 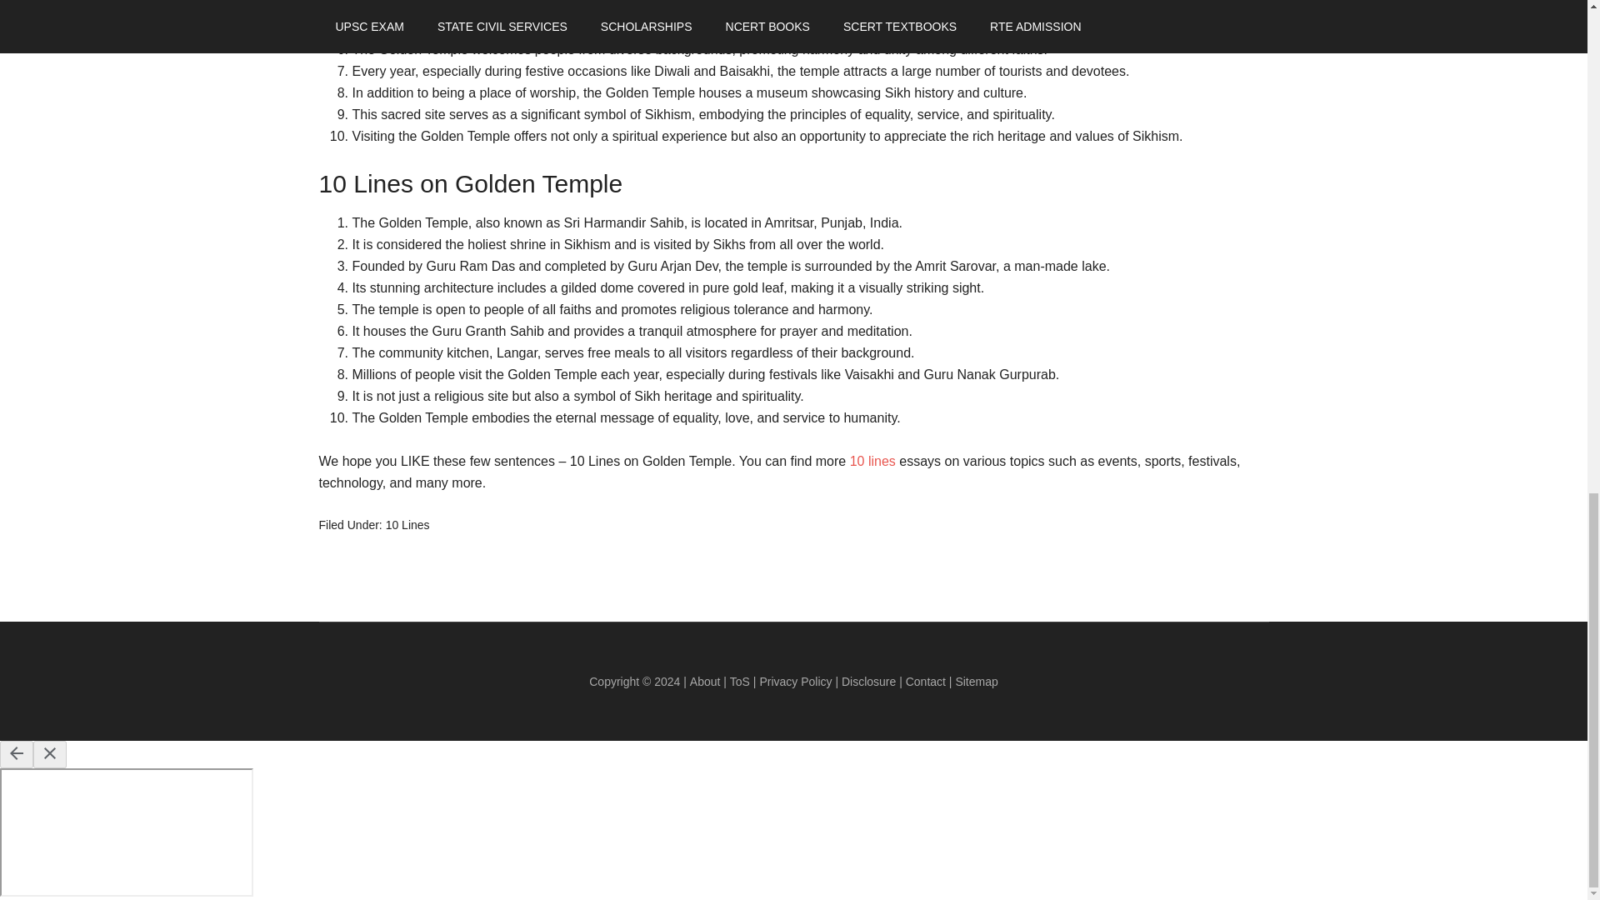 I want to click on Contact, so click(x=927, y=682).